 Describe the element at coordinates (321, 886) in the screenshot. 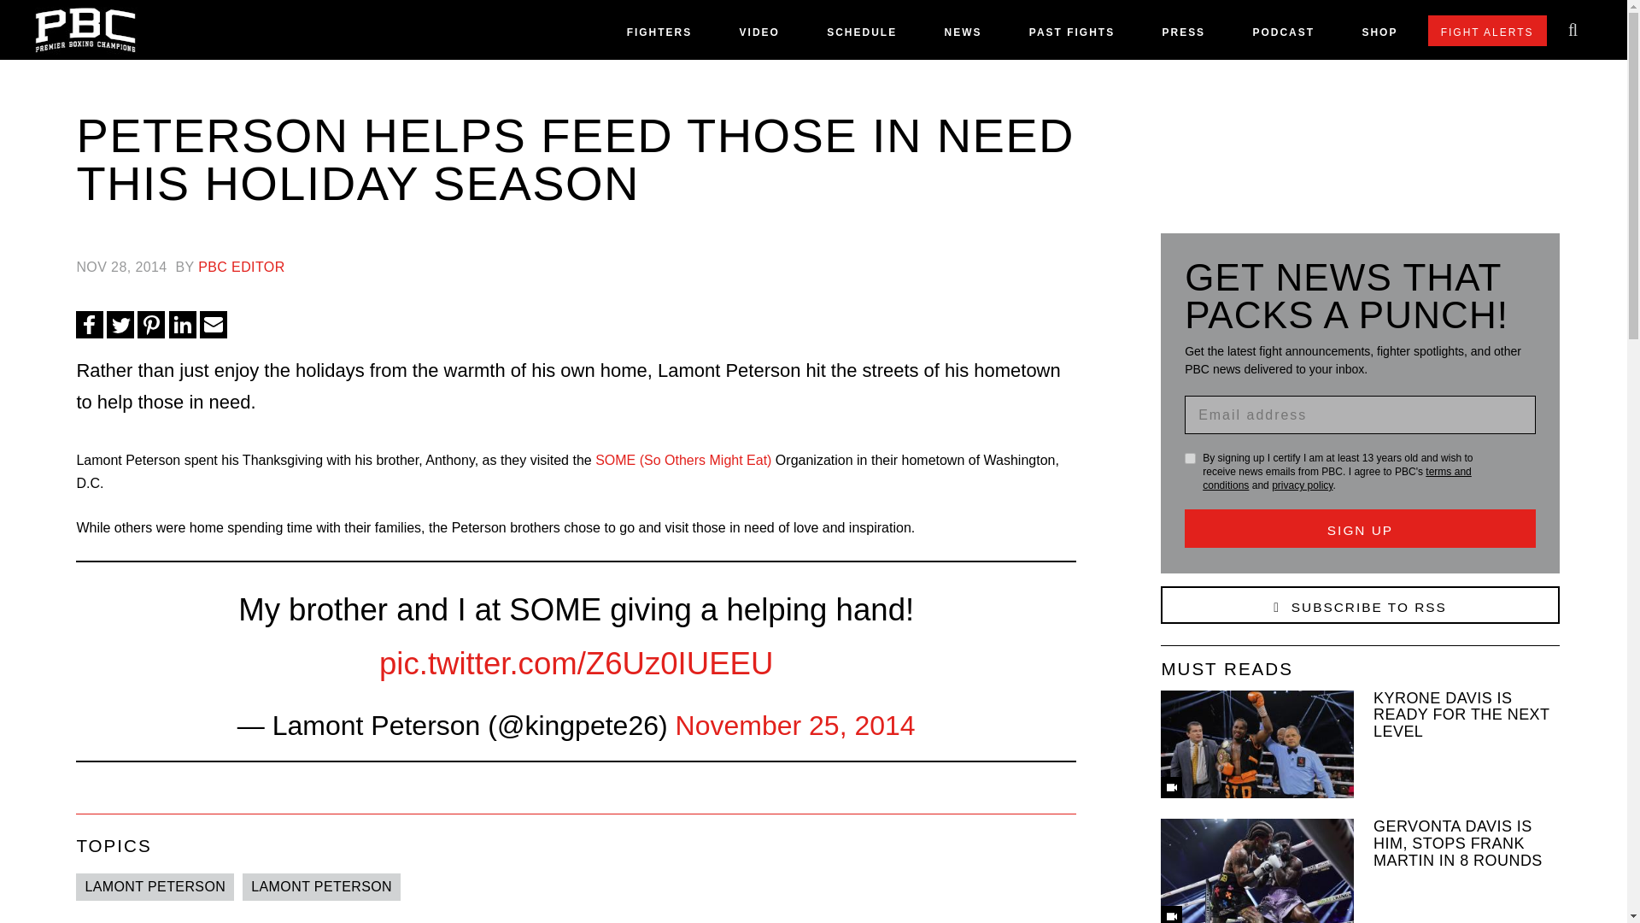

I see `LAMONT PETERSON` at that location.